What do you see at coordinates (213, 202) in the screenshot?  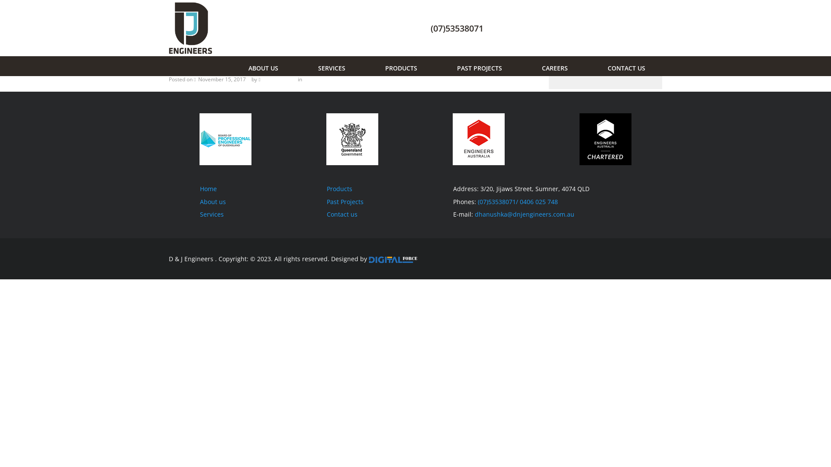 I see `About us` at bounding box center [213, 202].